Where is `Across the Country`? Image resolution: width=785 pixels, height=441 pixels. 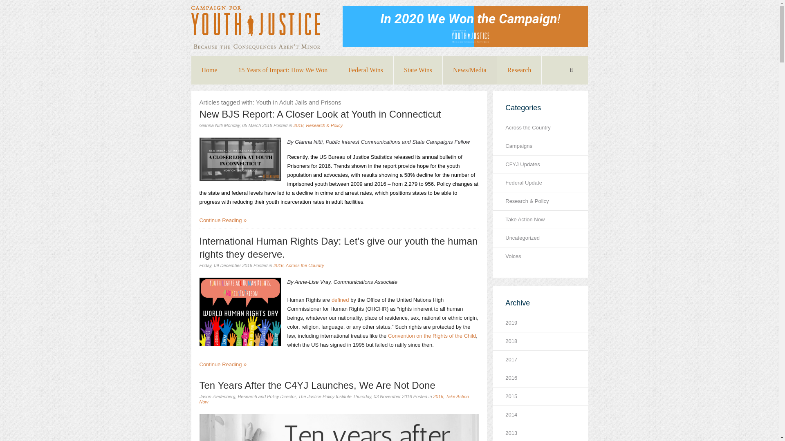
Across the Country is located at coordinates (305, 265).